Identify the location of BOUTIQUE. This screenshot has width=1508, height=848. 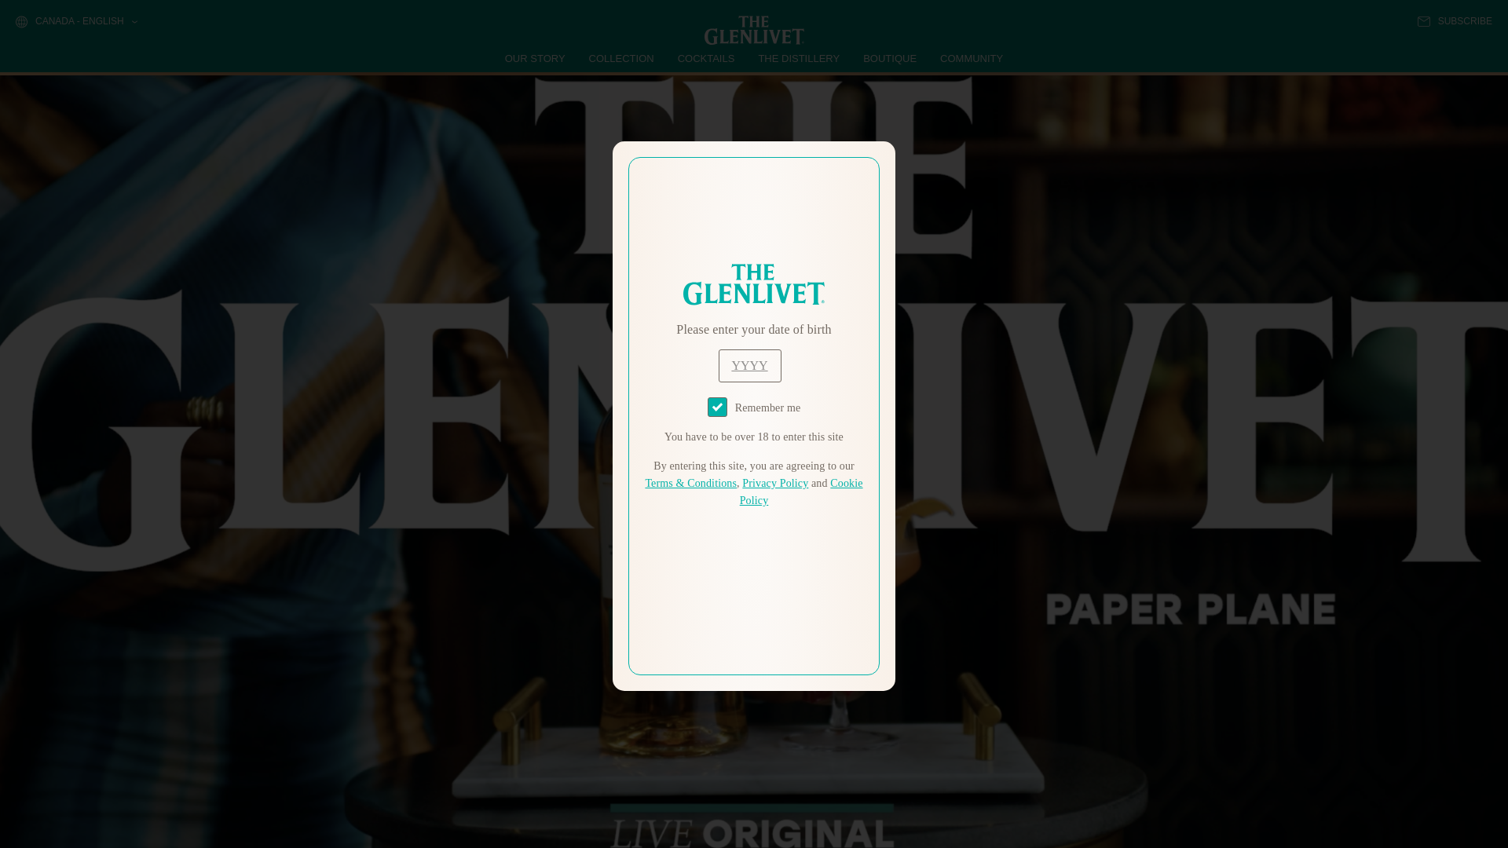
(889, 58).